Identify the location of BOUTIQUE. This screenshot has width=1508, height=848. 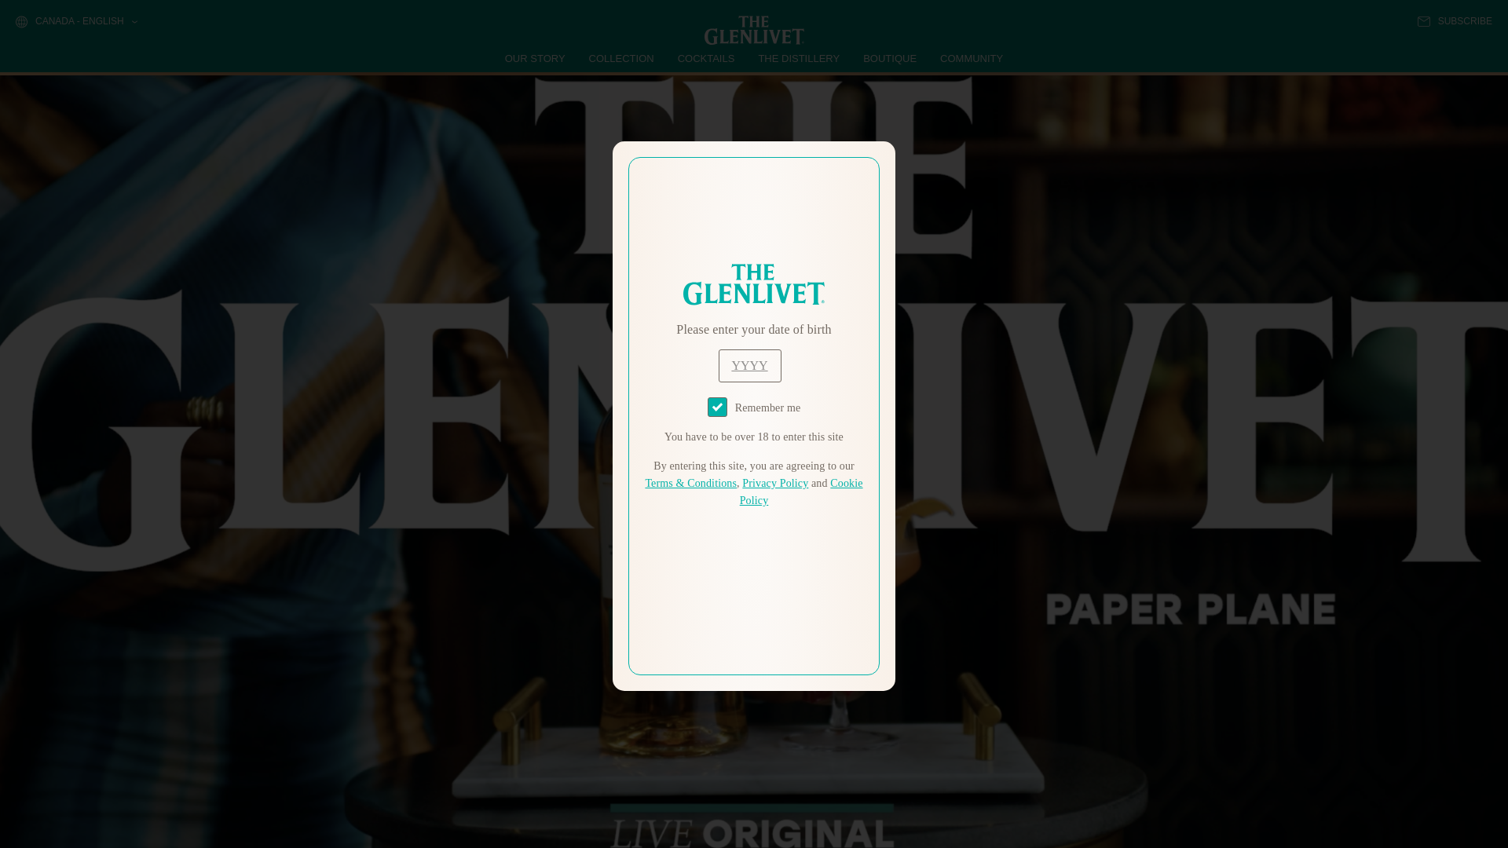
(889, 58).